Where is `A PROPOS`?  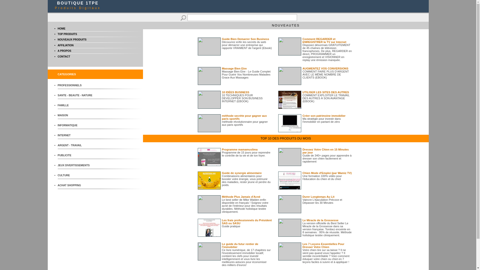
A PROPOS is located at coordinates (64, 51).